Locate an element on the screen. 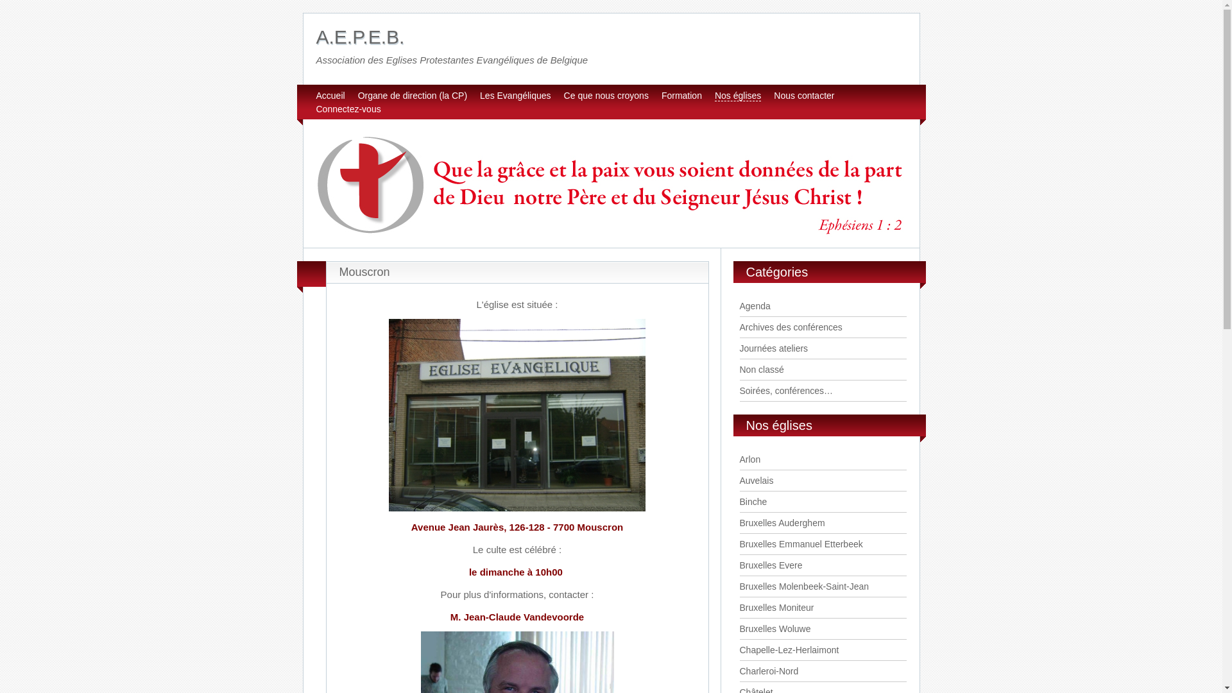 This screenshot has width=1232, height=693. Bruxelles Moniteur is located at coordinates (776, 608).